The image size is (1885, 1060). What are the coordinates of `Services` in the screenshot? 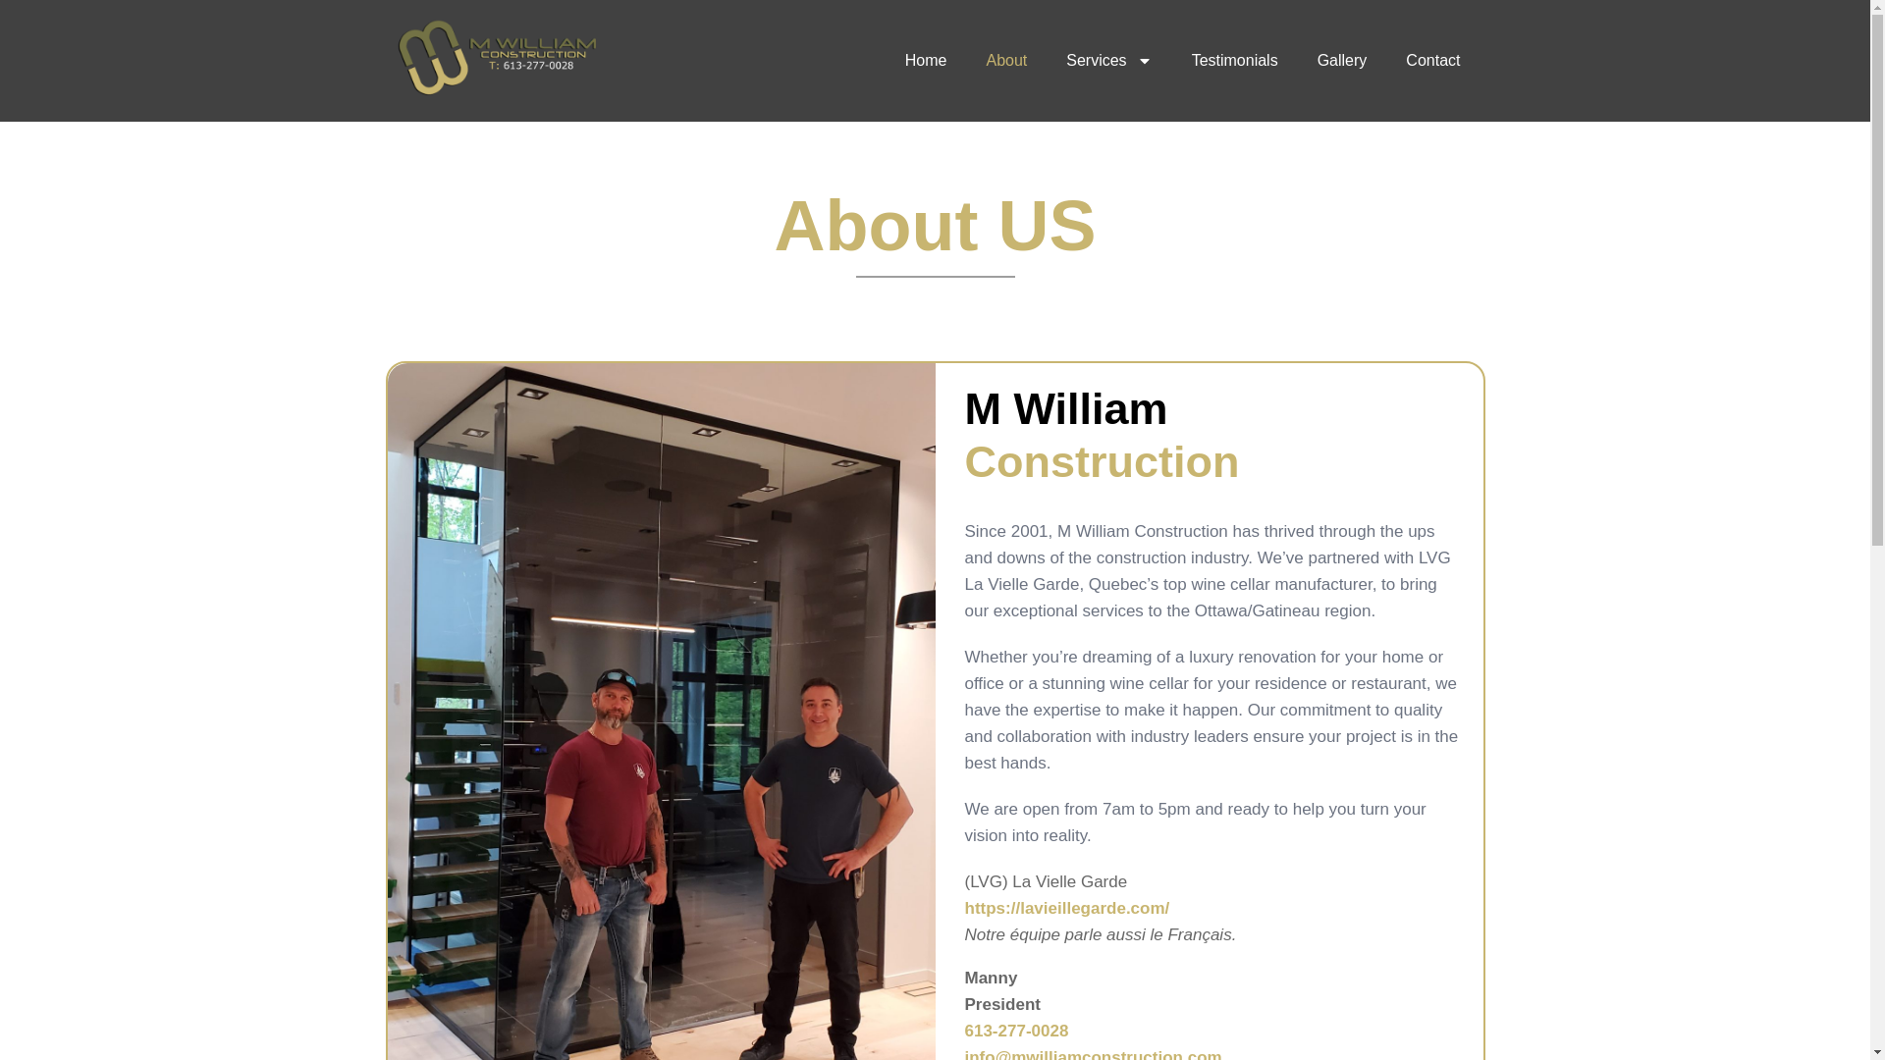 It's located at (1107, 61).